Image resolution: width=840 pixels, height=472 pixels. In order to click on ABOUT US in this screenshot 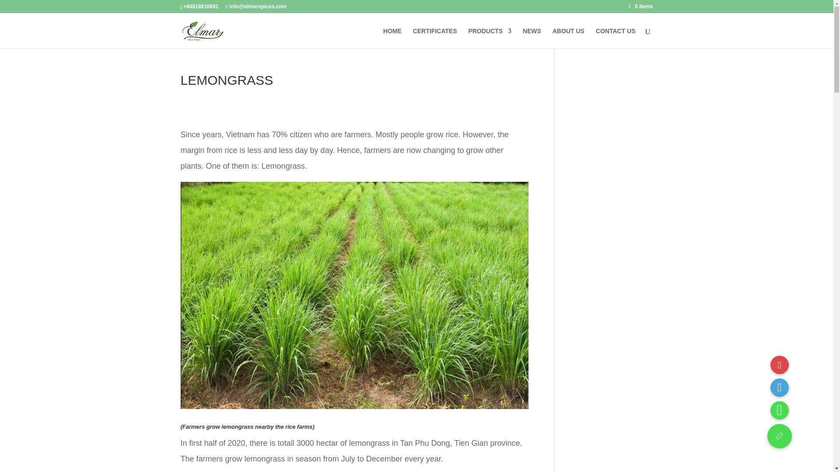, I will do `click(569, 38)`.